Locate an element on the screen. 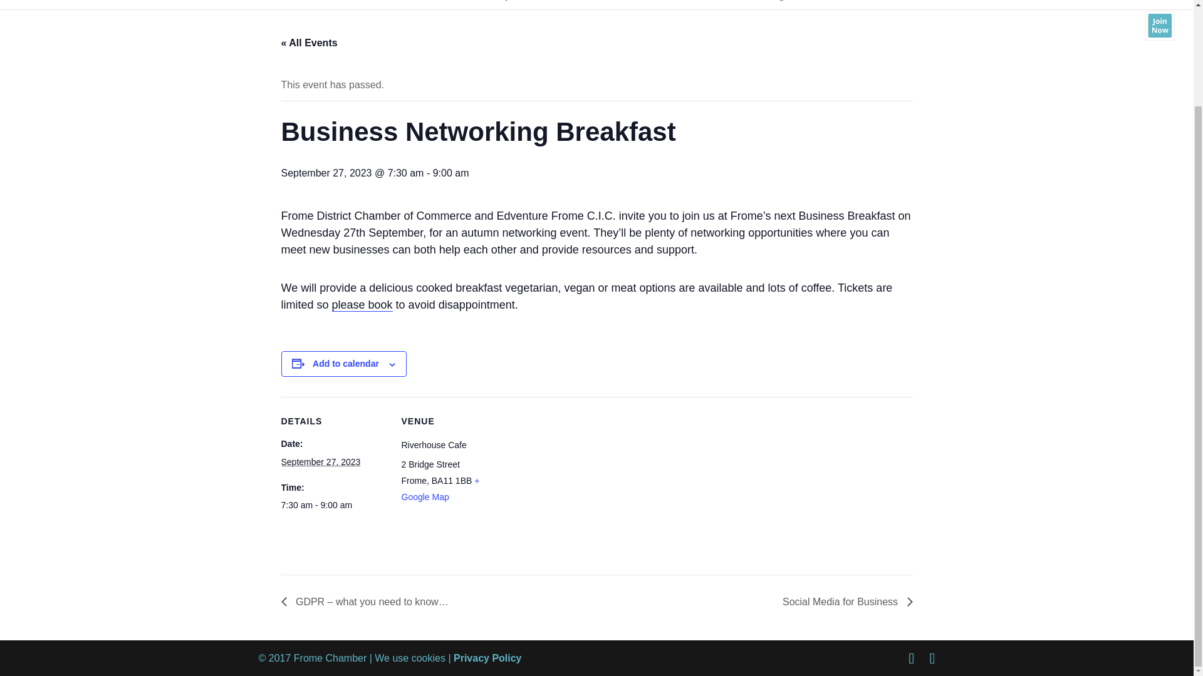 This screenshot has width=1203, height=676. please book is located at coordinates (362, 305).